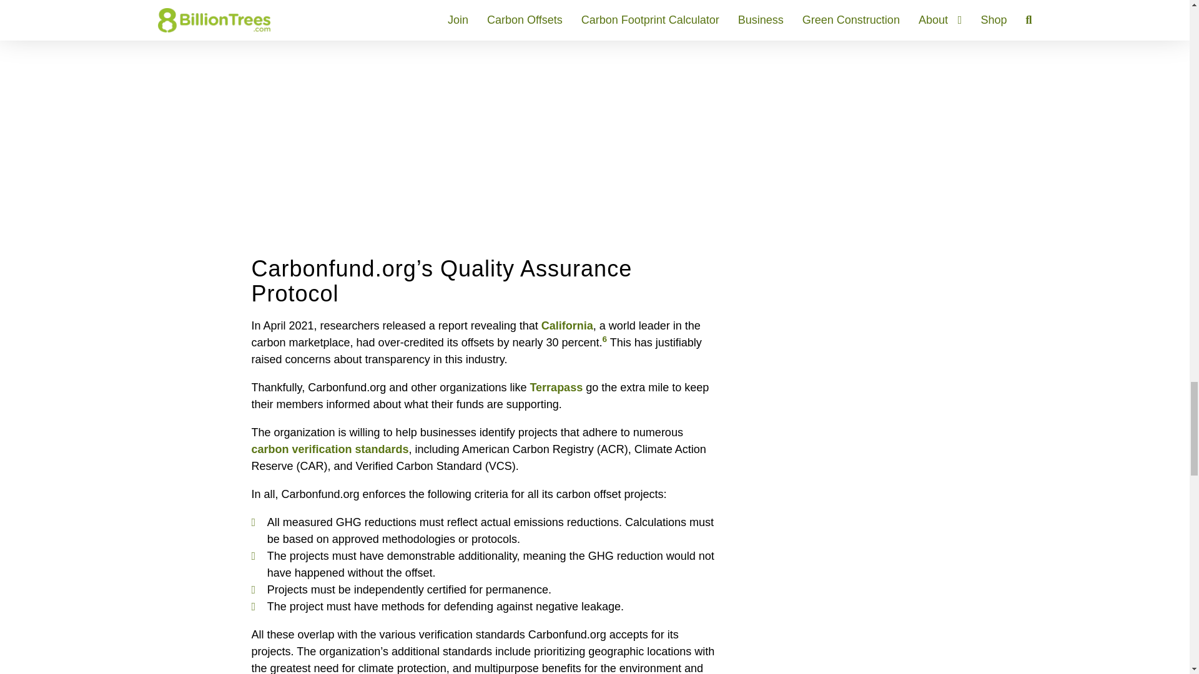 The height and width of the screenshot is (674, 1199). What do you see at coordinates (556, 387) in the screenshot?
I see `Terrapass` at bounding box center [556, 387].